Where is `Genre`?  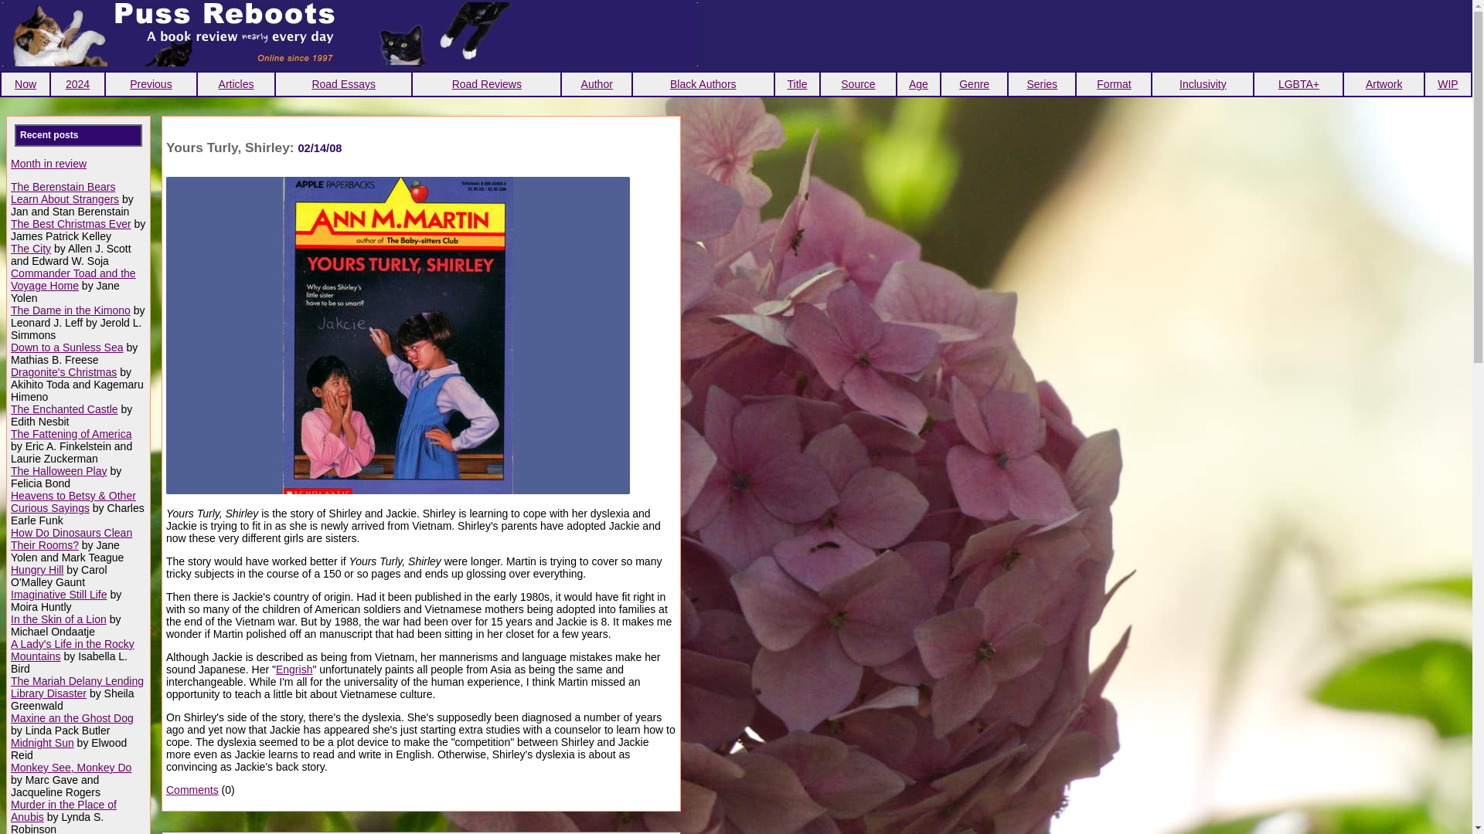 Genre is located at coordinates (974, 83).